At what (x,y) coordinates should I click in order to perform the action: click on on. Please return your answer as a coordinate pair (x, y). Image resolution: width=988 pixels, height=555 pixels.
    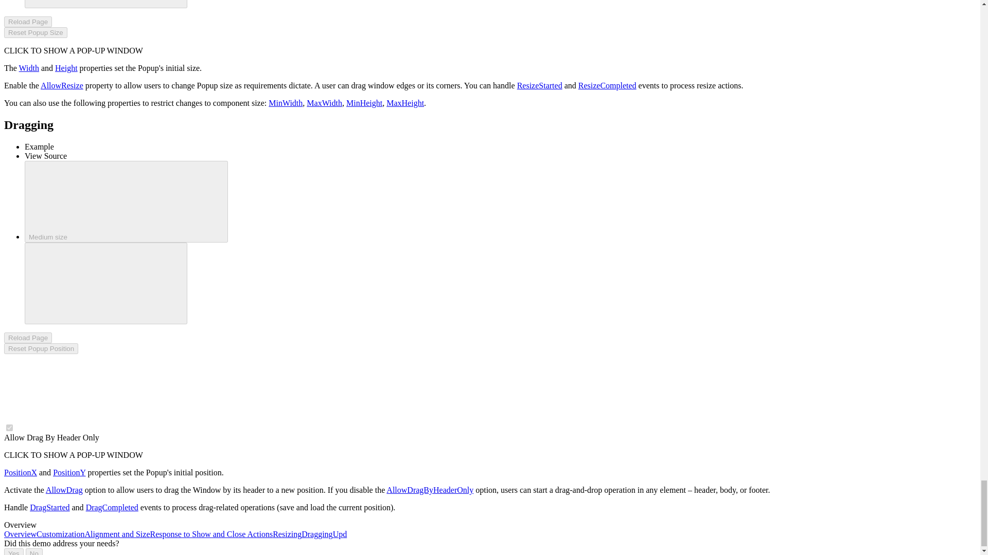
    Looking at the image, I should click on (9, 428).